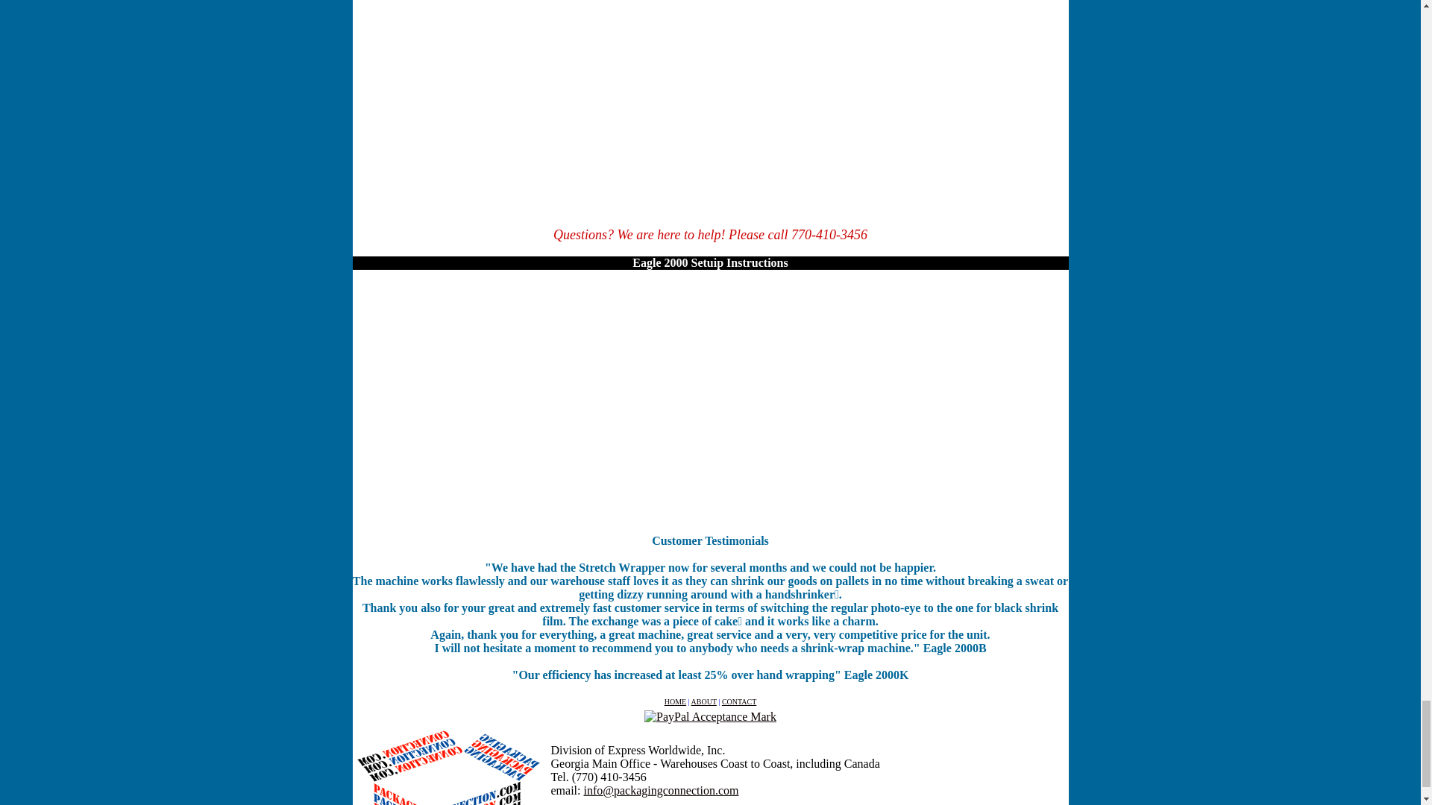 The height and width of the screenshot is (805, 1432). What do you see at coordinates (674, 702) in the screenshot?
I see `HOME` at bounding box center [674, 702].